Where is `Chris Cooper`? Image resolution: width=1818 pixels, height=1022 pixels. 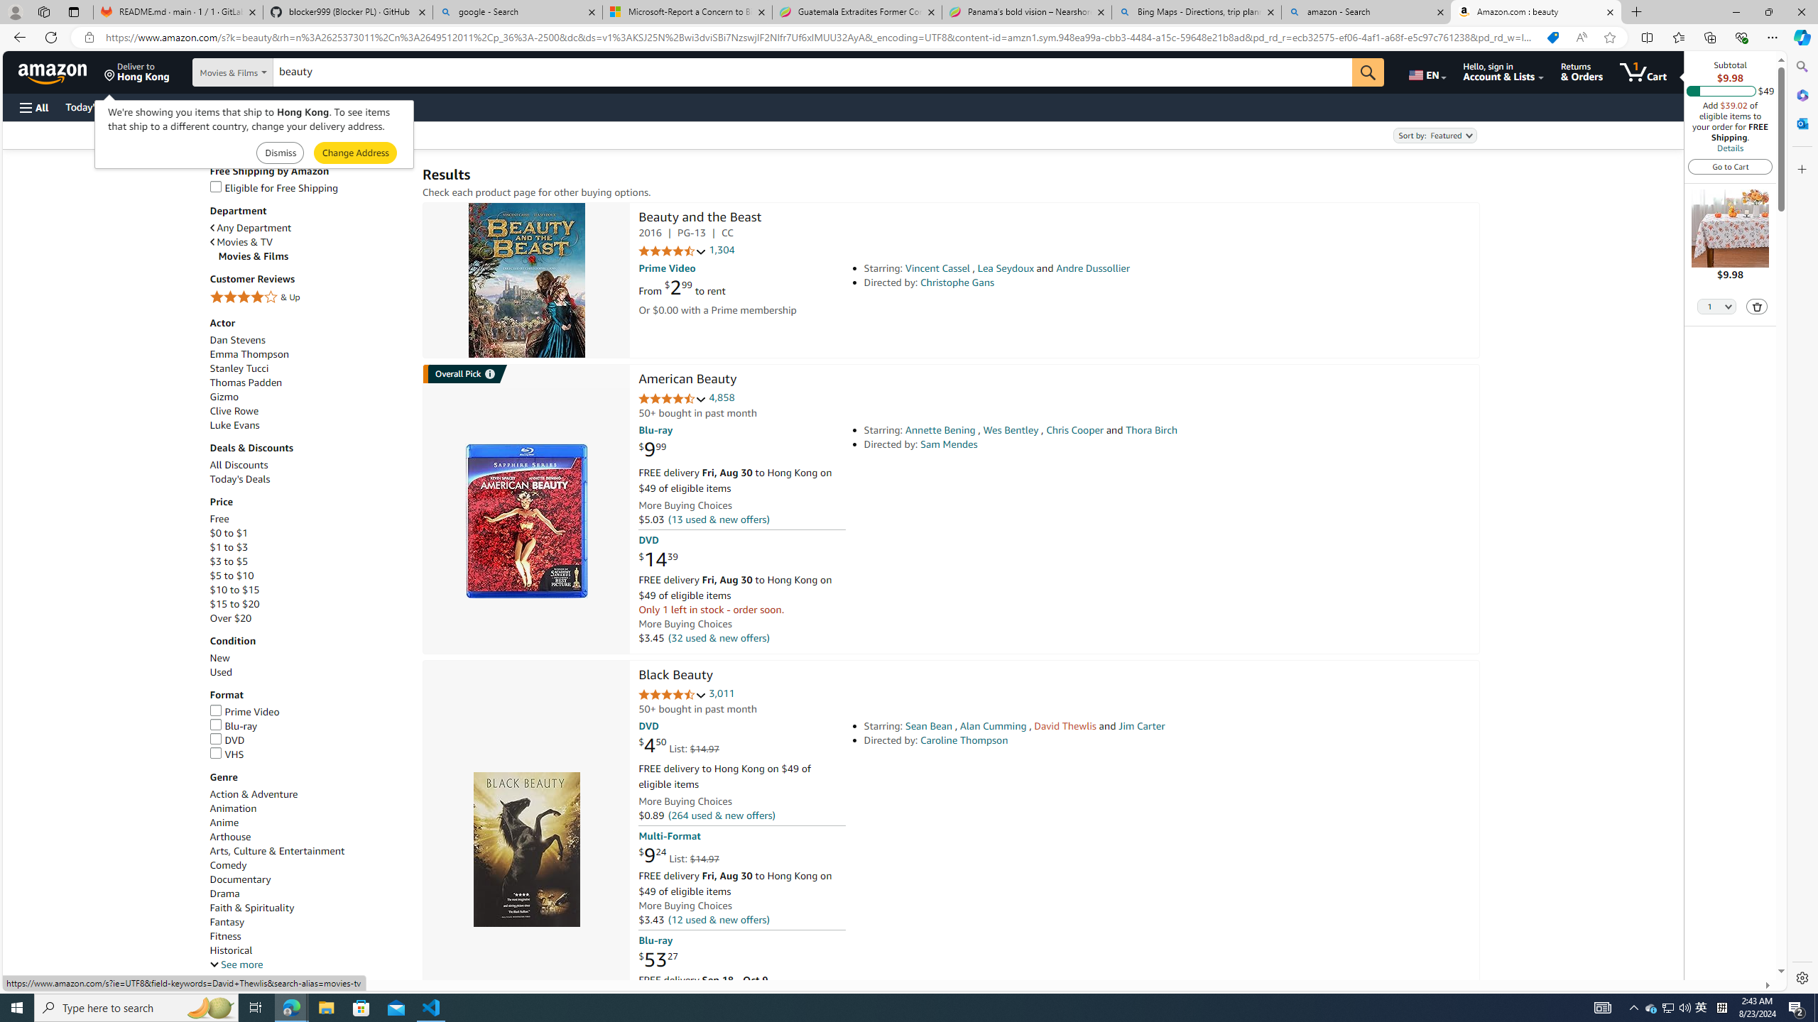
Chris Cooper is located at coordinates (1074, 430).